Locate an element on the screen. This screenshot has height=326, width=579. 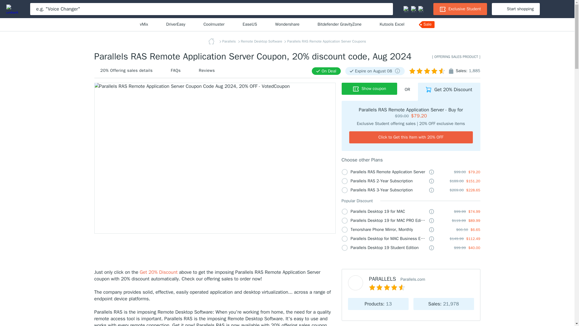
Parallels RAS 3-Year Subscription is located at coordinates (384, 190).